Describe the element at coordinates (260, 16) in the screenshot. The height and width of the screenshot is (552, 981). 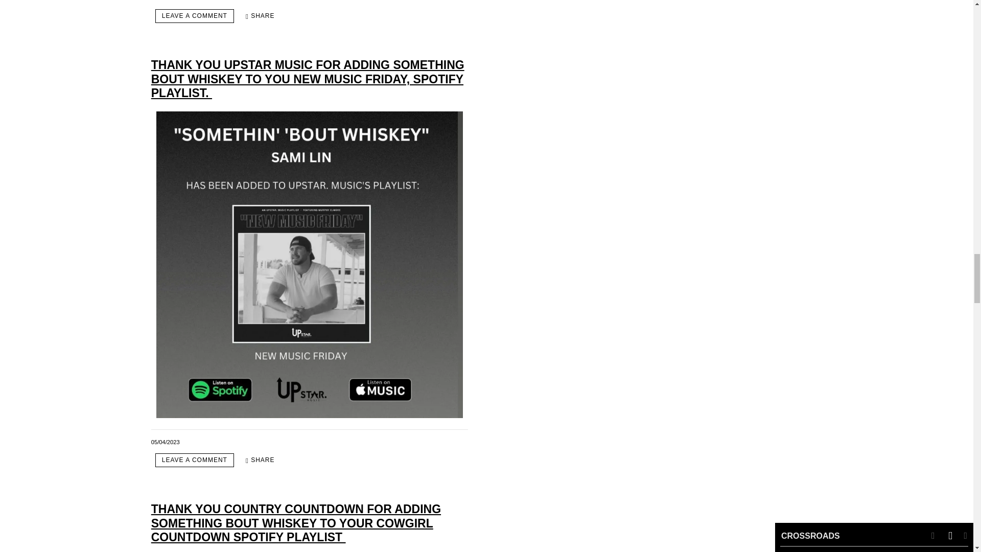
I see `SHARE` at that location.